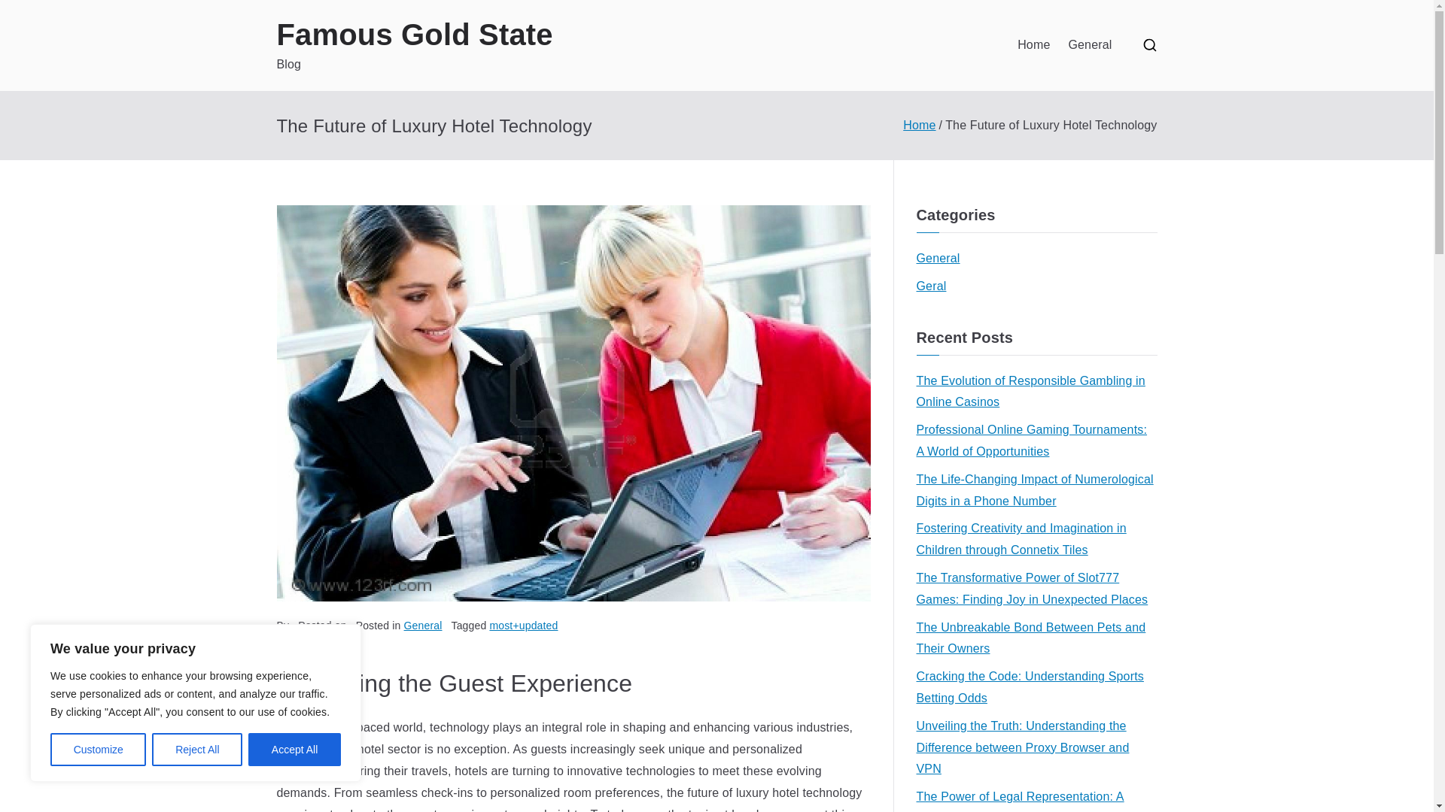 The height and width of the screenshot is (812, 1445). What do you see at coordinates (197, 750) in the screenshot?
I see `Reject All` at bounding box center [197, 750].